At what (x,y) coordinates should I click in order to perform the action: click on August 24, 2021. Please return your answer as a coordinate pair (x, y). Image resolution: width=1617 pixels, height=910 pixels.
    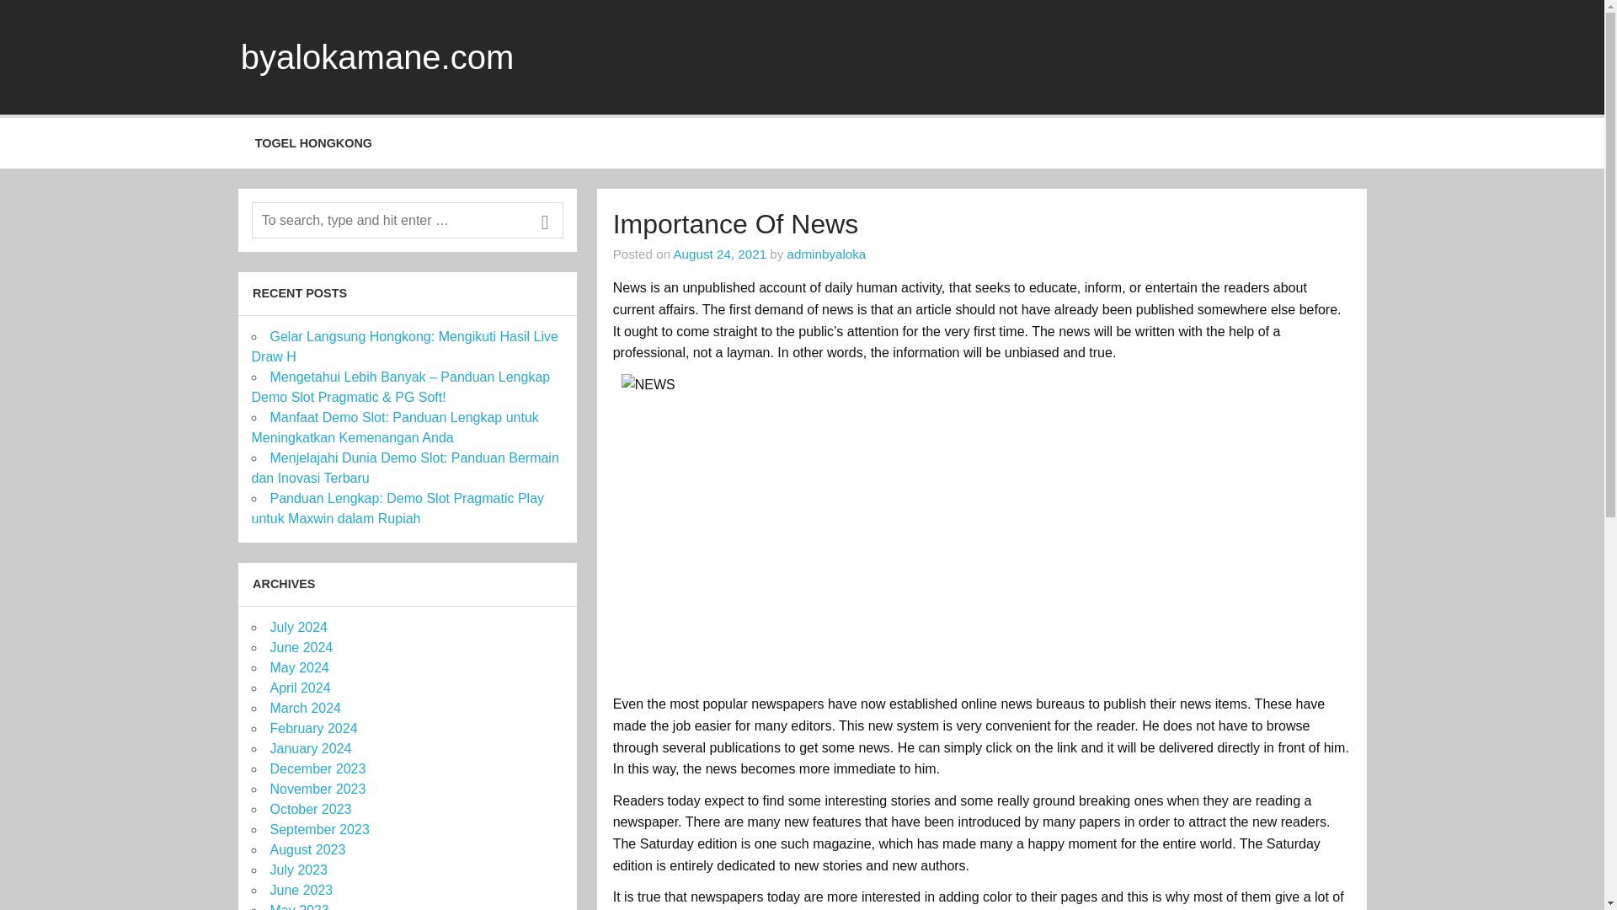
    Looking at the image, I should click on (719, 253).